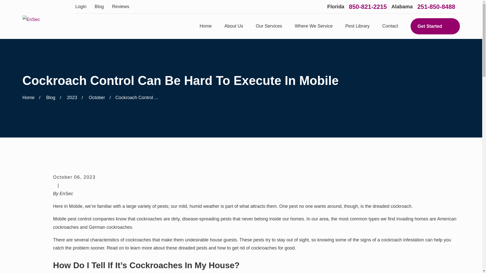 The width and height of the screenshot is (486, 273). I want to click on Pest Library, so click(357, 26).